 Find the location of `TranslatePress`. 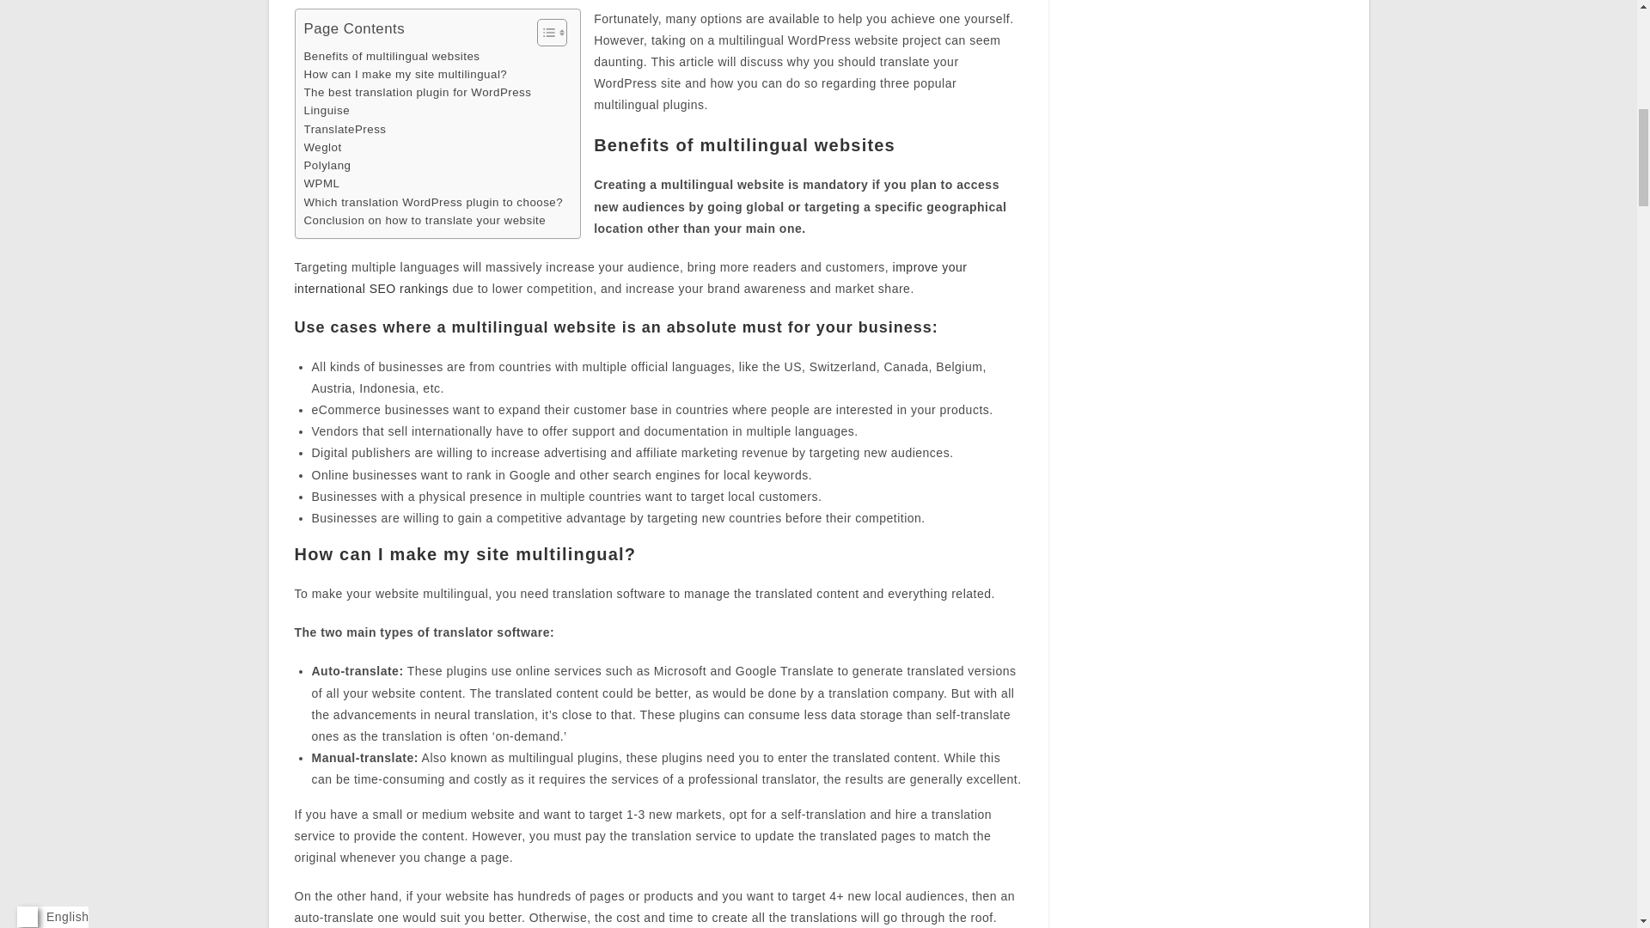

TranslatePress is located at coordinates (345, 129).